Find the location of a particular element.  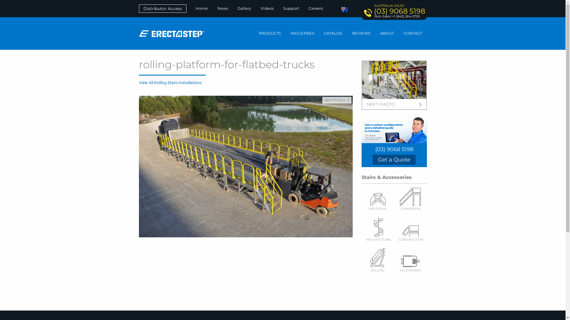

Careers is located at coordinates (316, 8).